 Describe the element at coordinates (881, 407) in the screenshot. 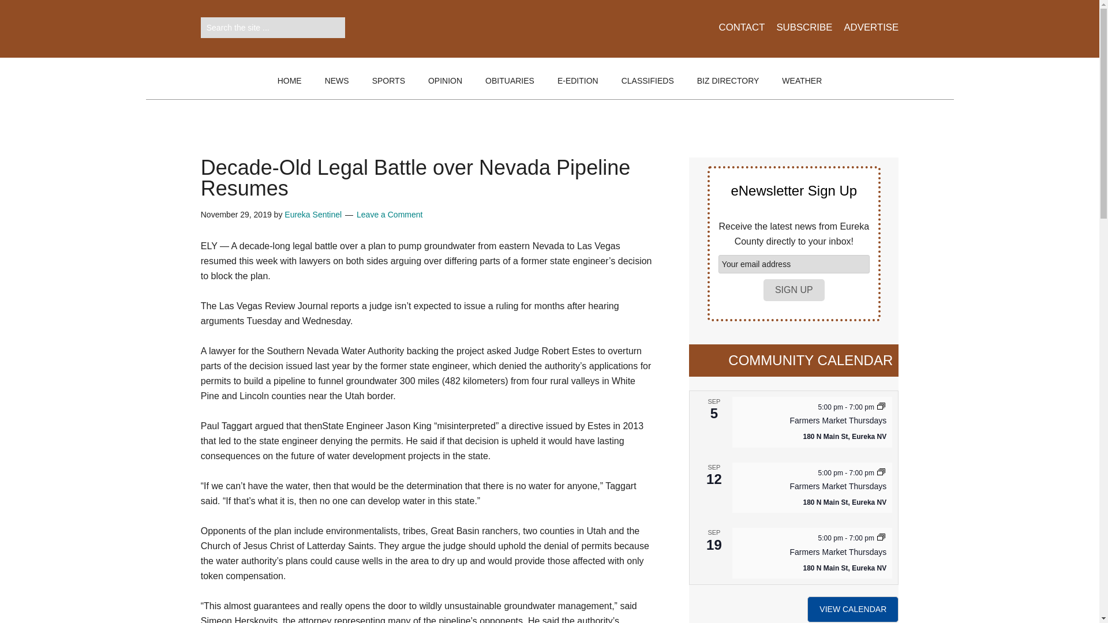

I see `Event Series` at that location.